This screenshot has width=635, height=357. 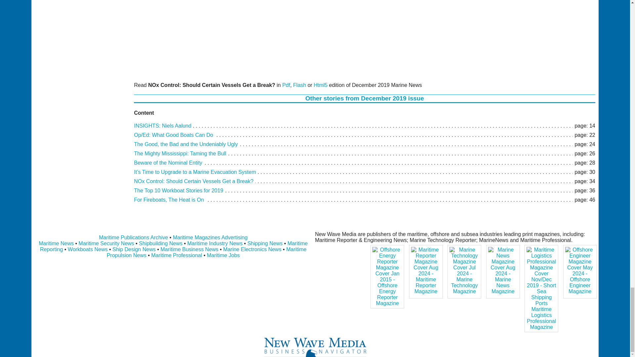 What do you see at coordinates (106, 243) in the screenshot?
I see `Maritime Security News` at bounding box center [106, 243].